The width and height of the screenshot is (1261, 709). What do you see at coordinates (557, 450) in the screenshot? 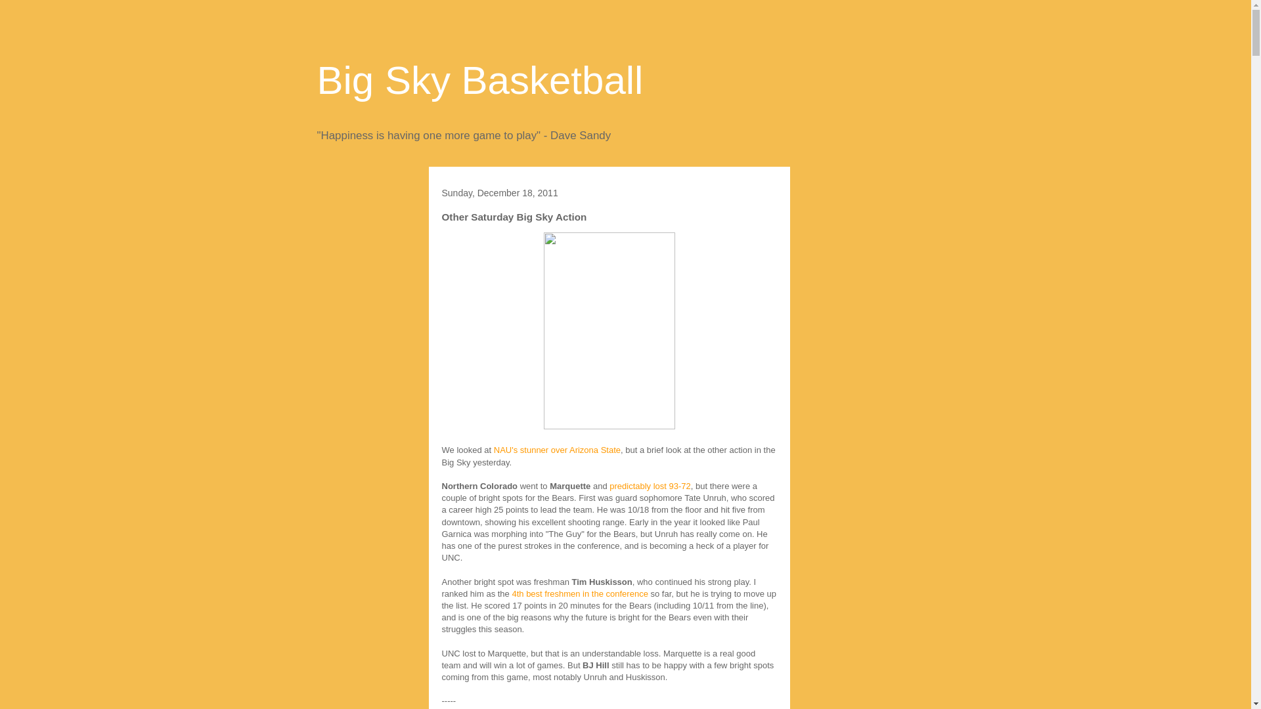
I see `NAU's stunner over Arizona State` at bounding box center [557, 450].